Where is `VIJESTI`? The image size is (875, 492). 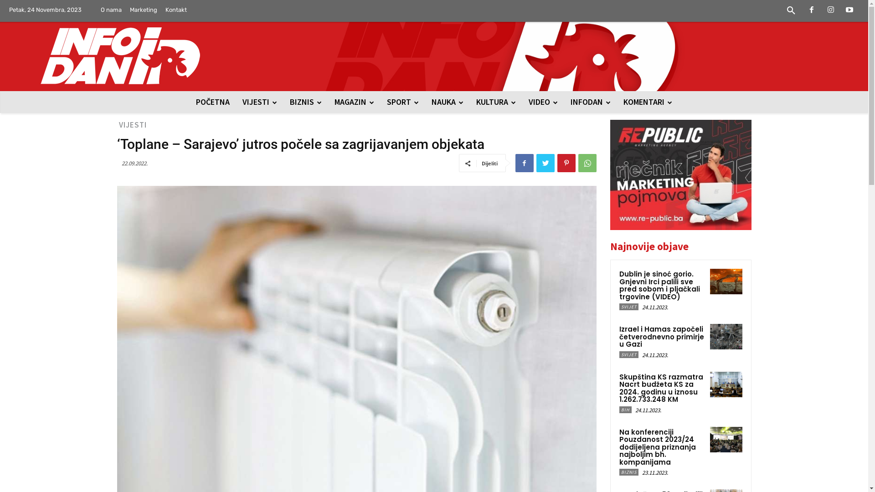 VIJESTI is located at coordinates (260, 102).